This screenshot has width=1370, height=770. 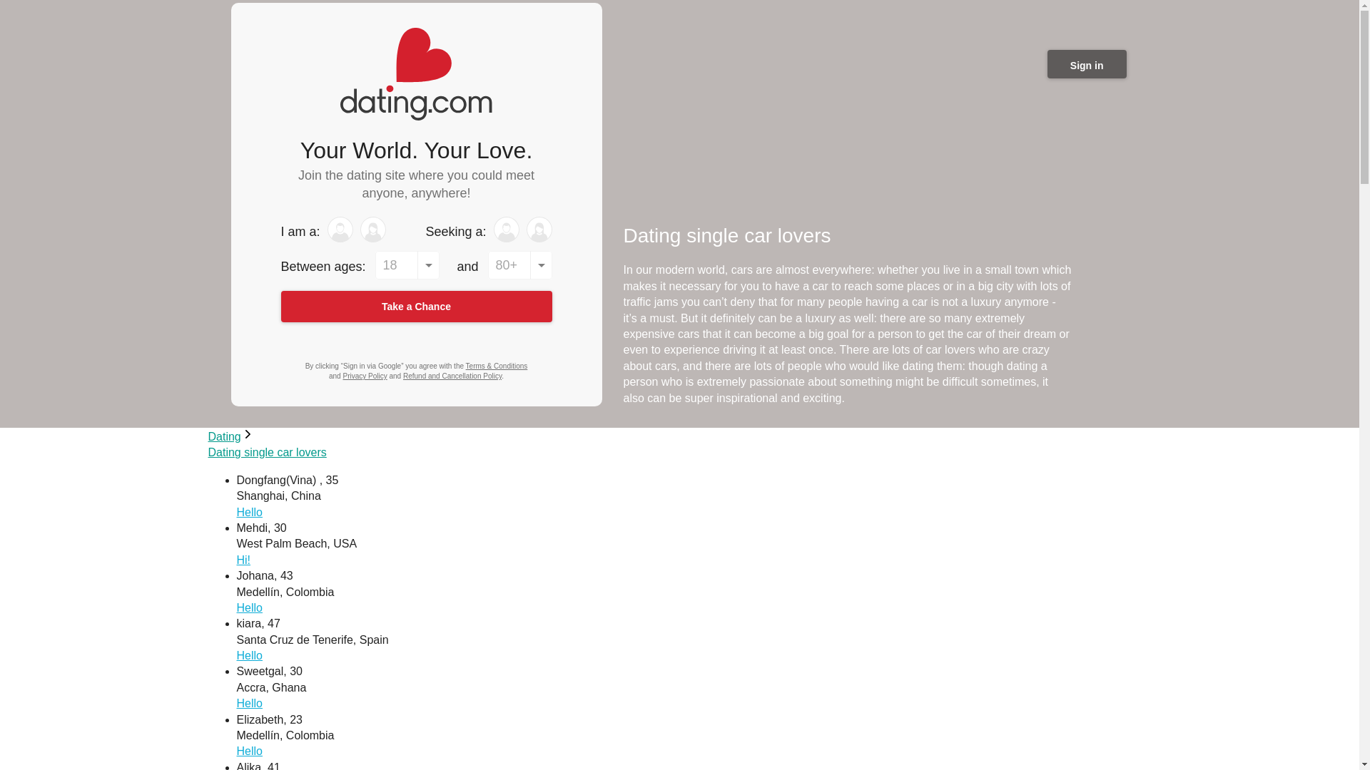 What do you see at coordinates (452, 376) in the screenshot?
I see `Refund and Cancellation Policy` at bounding box center [452, 376].